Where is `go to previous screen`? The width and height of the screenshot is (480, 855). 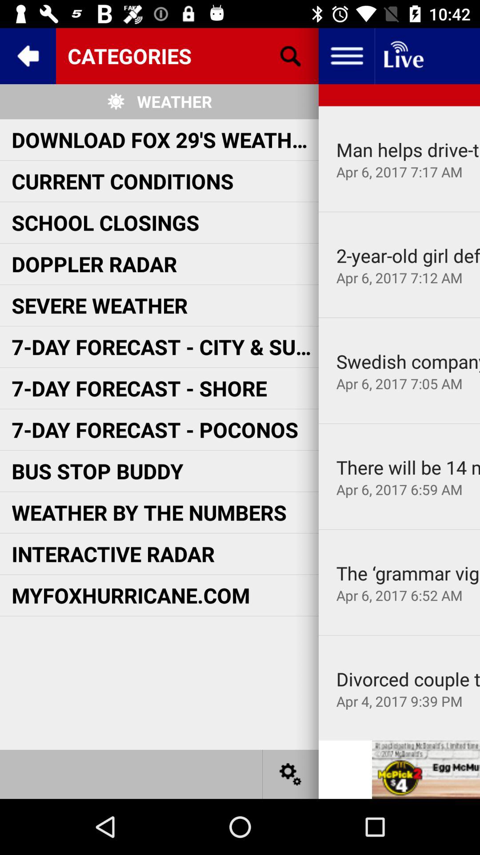 go to previous screen is located at coordinates (28, 56).